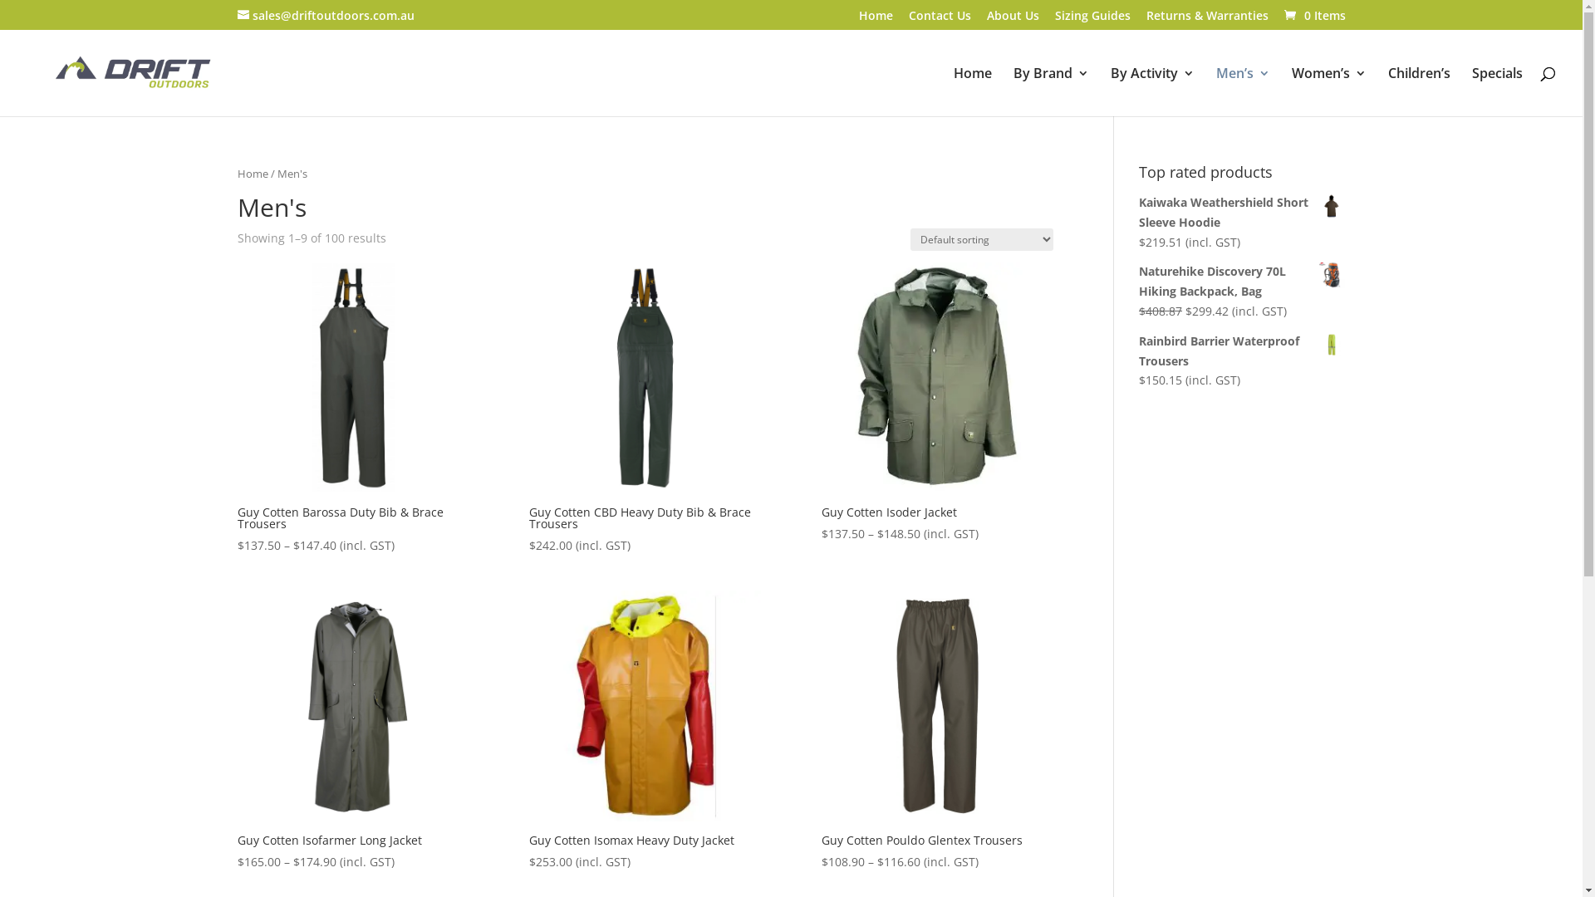 Image resolution: width=1595 pixels, height=897 pixels. Describe the element at coordinates (1052, 91) in the screenshot. I see `By Brand` at that location.